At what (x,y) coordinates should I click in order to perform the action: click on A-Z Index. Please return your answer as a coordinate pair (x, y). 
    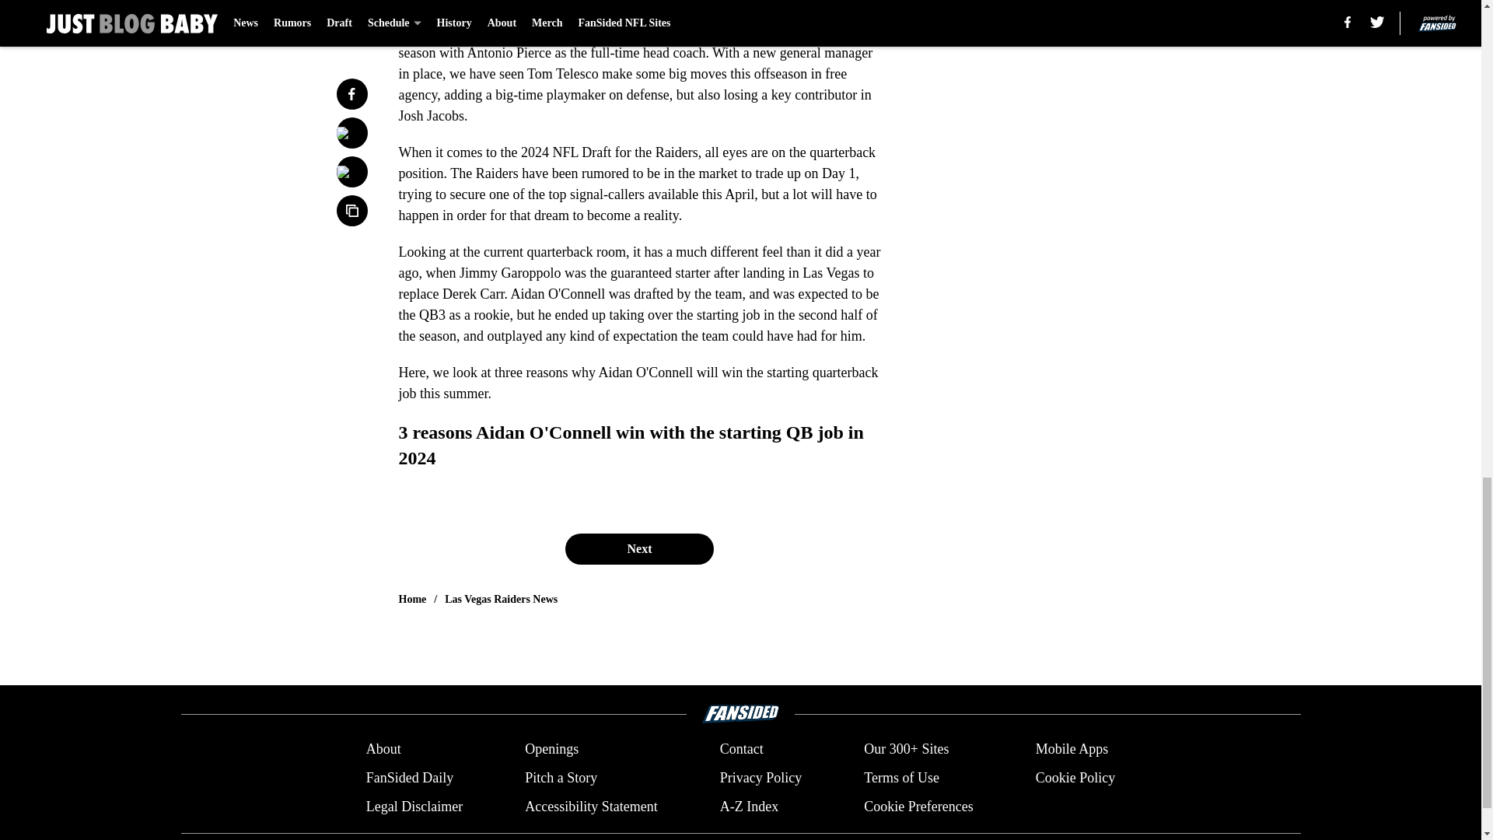
    Looking at the image, I should click on (748, 806).